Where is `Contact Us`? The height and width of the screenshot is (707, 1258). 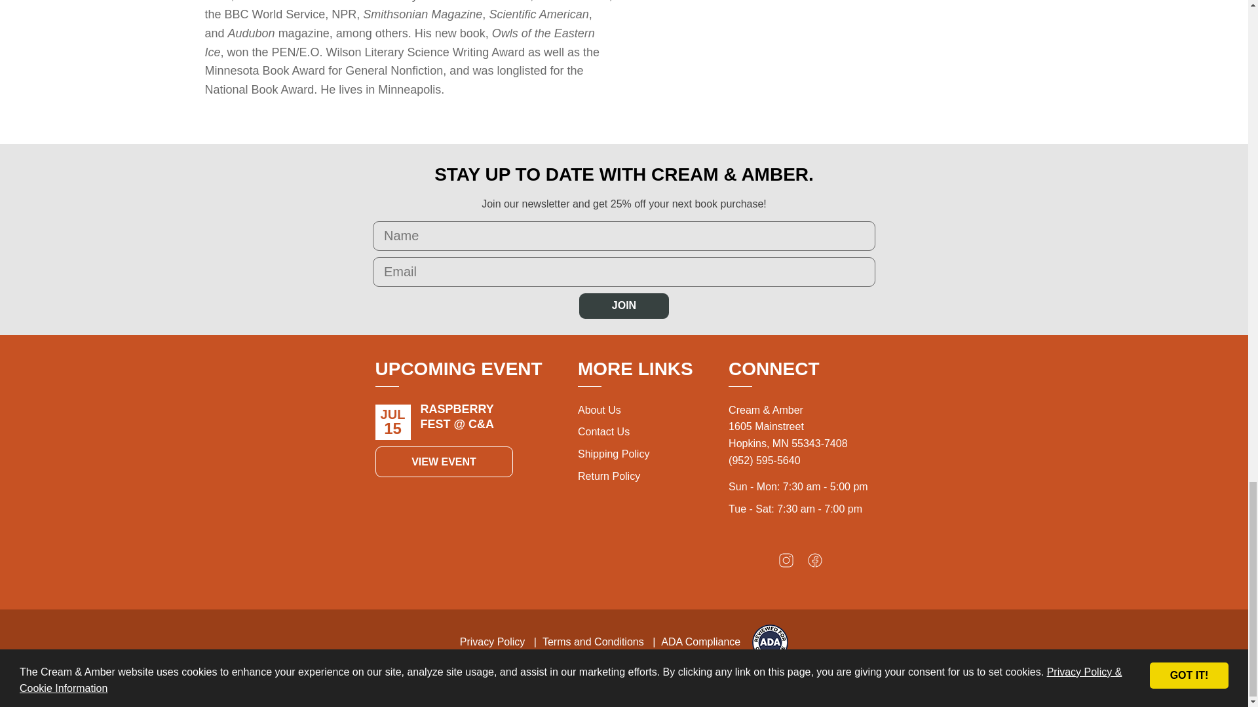 Contact Us is located at coordinates (603, 432).